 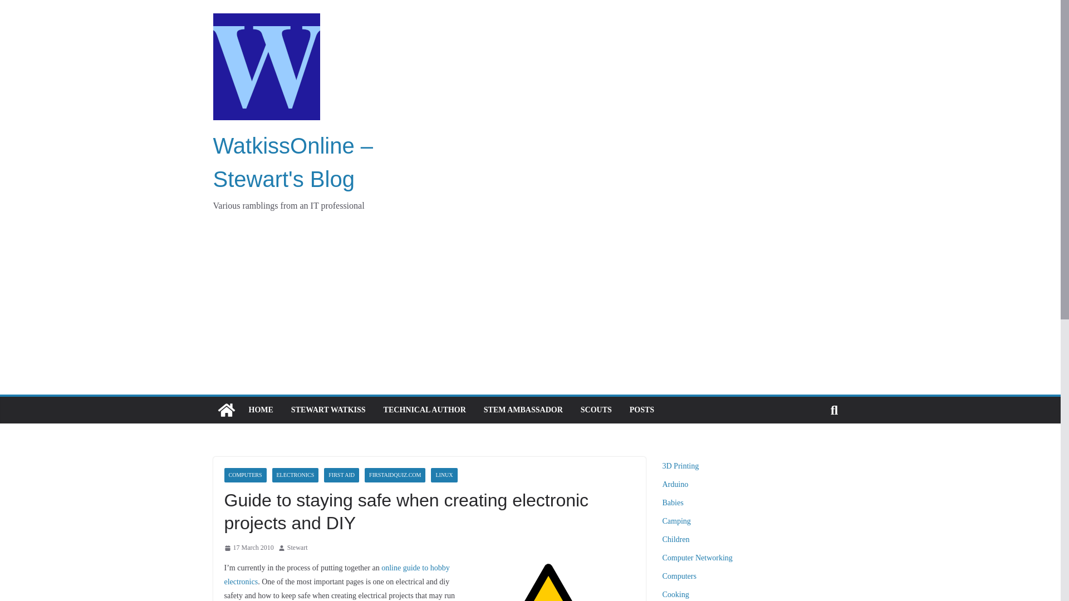 What do you see at coordinates (425, 410) in the screenshot?
I see `TECHNICAL AUTHOR` at bounding box center [425, 410].